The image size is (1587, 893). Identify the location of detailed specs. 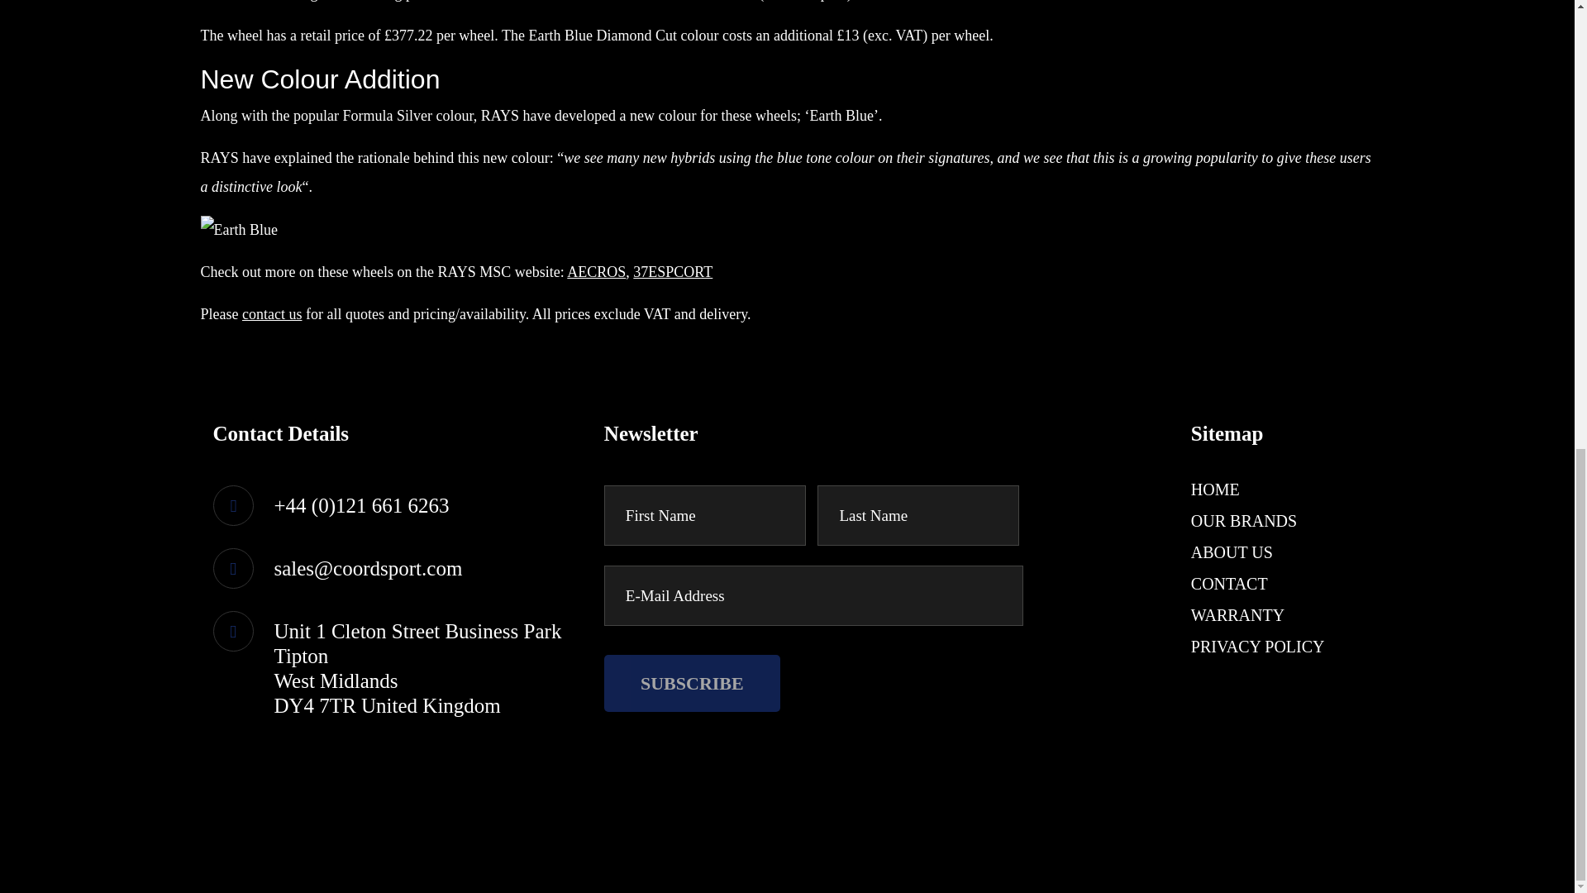
(804, 1).